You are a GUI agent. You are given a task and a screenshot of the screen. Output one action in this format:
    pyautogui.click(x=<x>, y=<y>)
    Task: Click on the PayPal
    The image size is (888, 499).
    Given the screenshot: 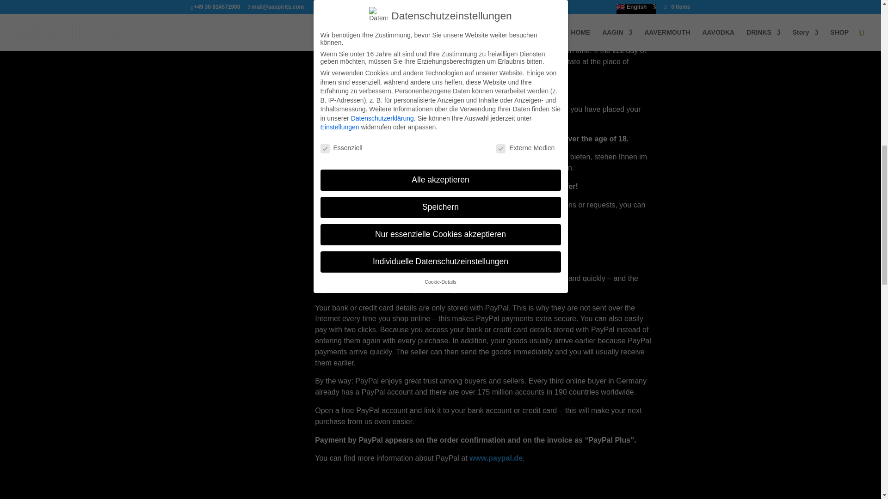 What is the action you would take?
    pyautogui.click(x=496, y=458)
    